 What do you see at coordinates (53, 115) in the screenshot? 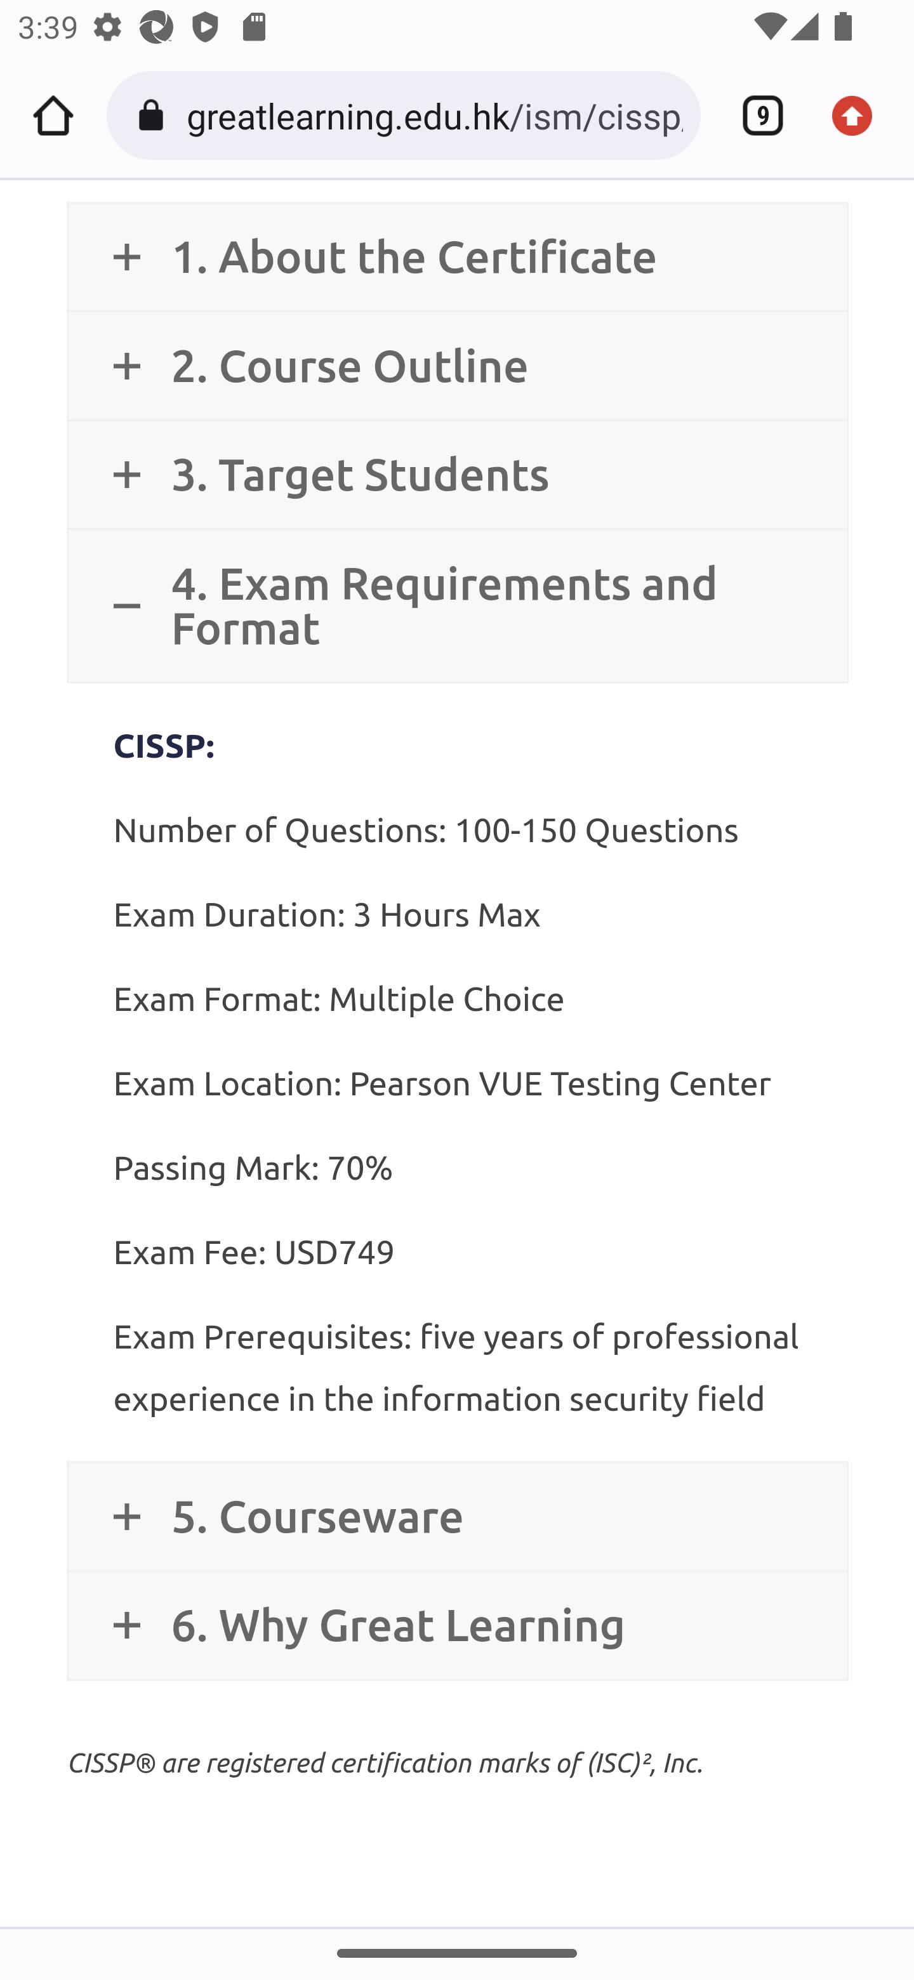
I see `Home` at bounding box center [53, 115].